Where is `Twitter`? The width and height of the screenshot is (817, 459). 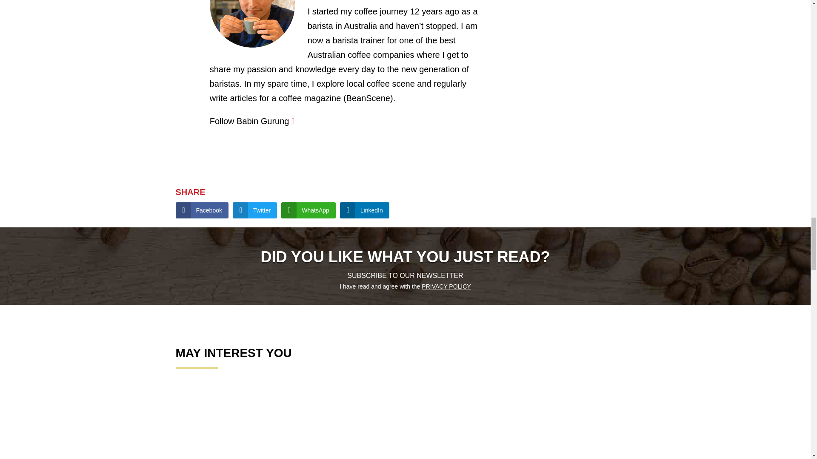 Twitter is located at coordinates (254, 210).